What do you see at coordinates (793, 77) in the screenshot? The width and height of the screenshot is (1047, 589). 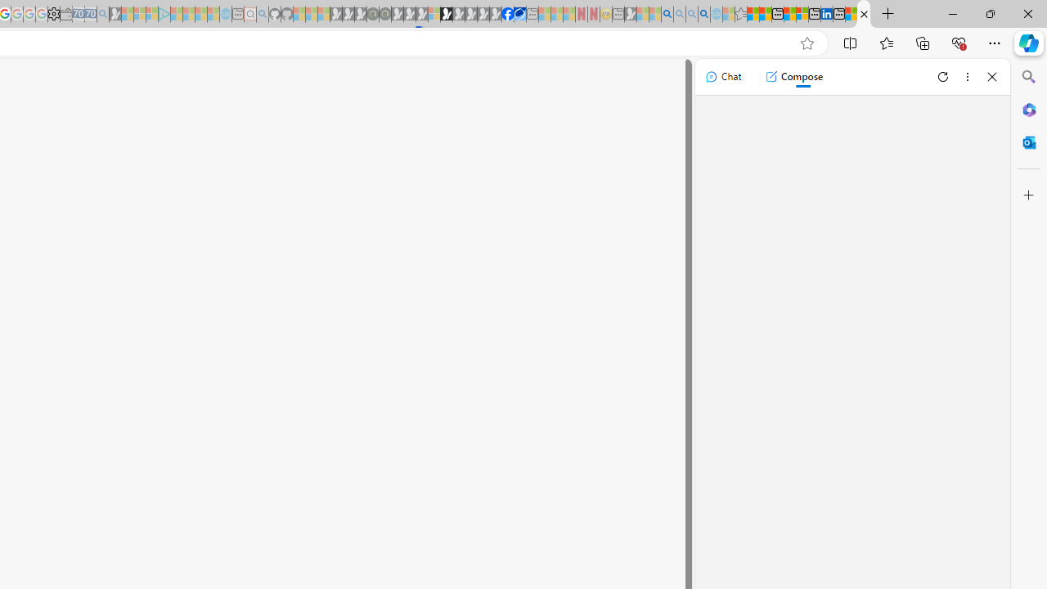 I see `Compose` at bounding box center [793, 77].